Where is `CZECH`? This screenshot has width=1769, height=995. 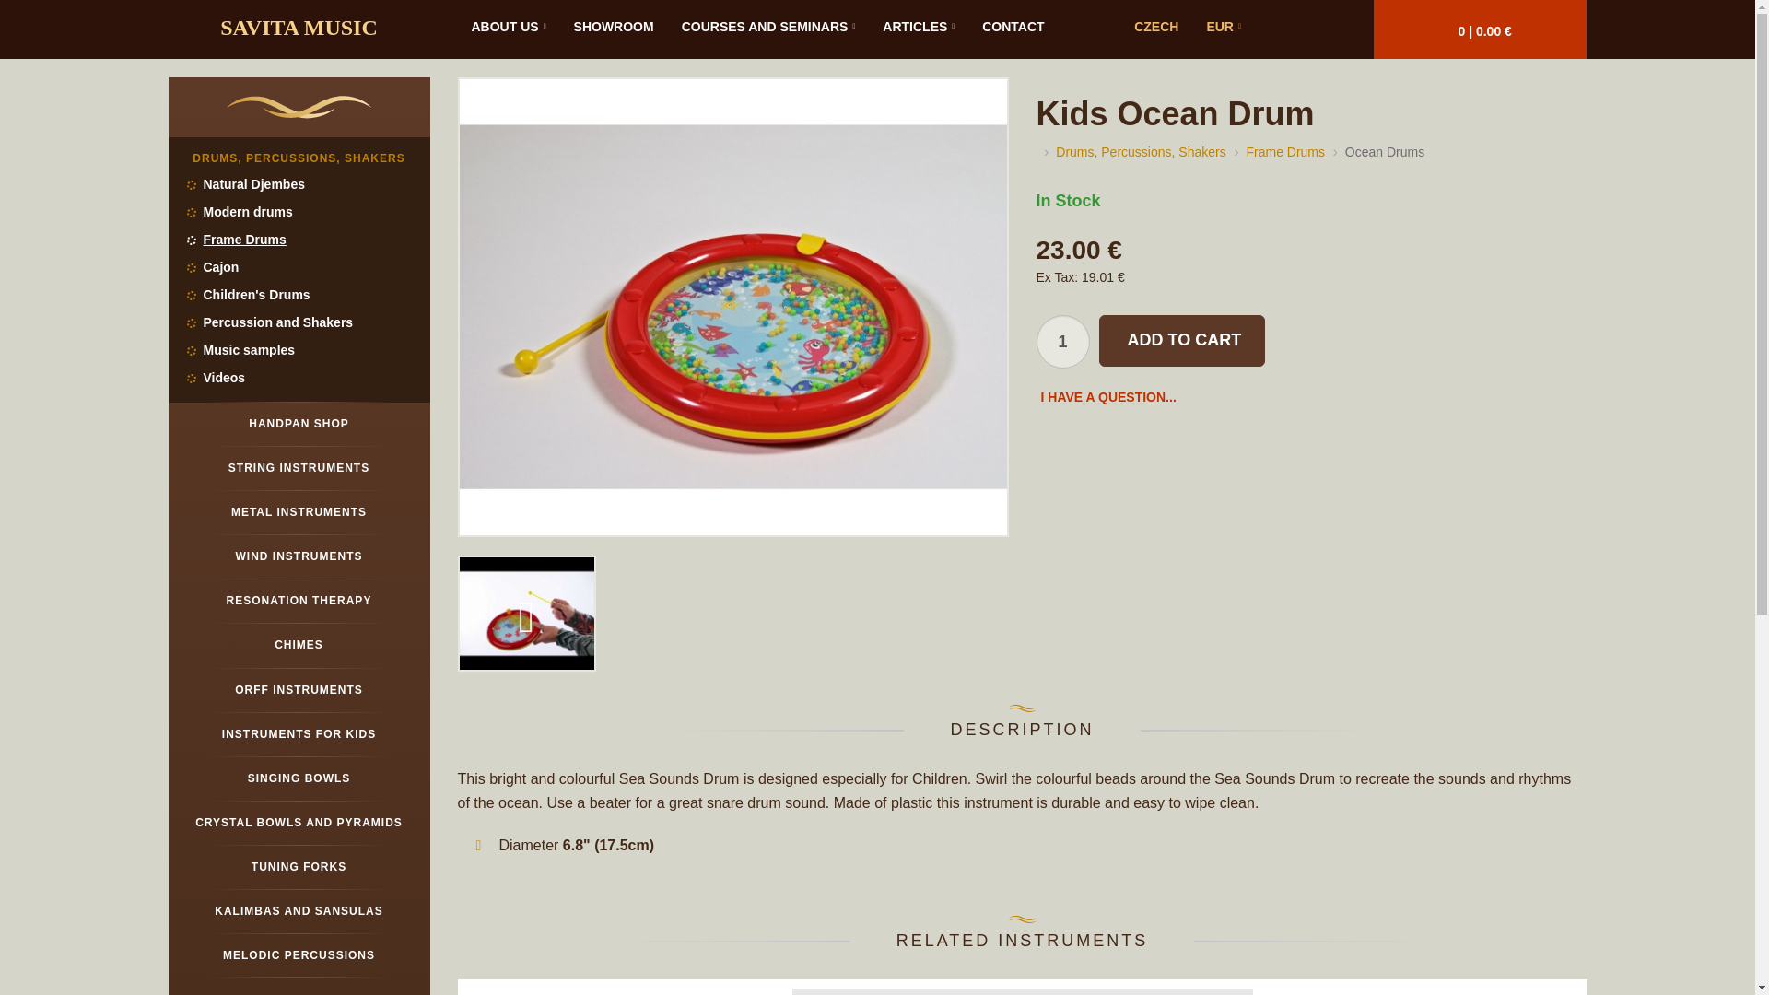
CZECH is located at coordinates (1155, 27).